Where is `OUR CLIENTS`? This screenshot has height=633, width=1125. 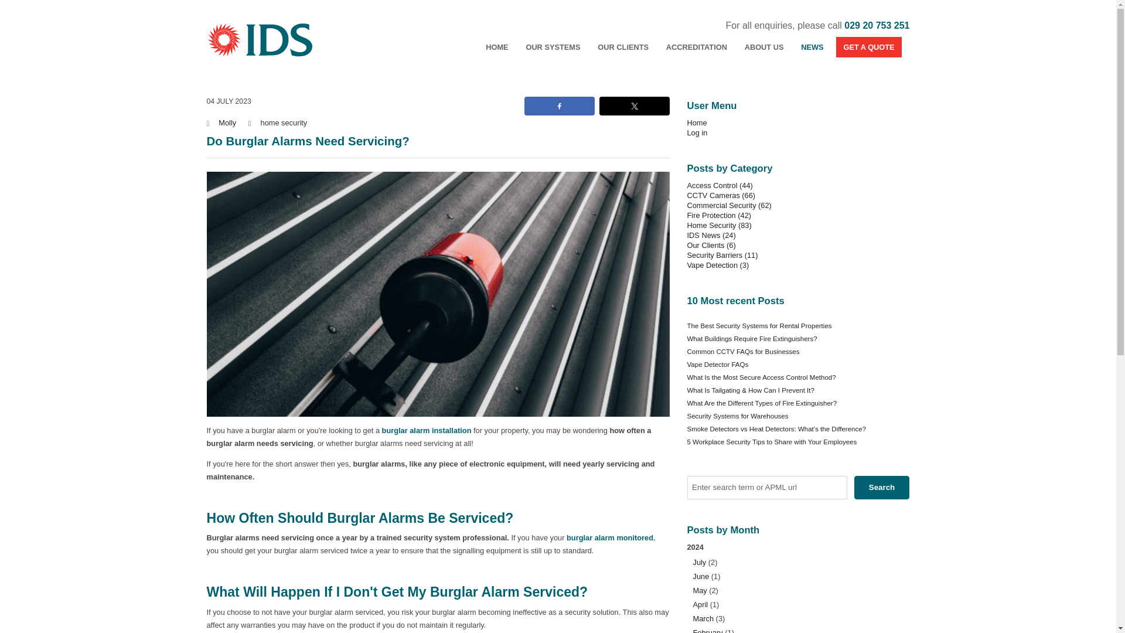 OUR CLIENTS is located at coordinates (623, 47).